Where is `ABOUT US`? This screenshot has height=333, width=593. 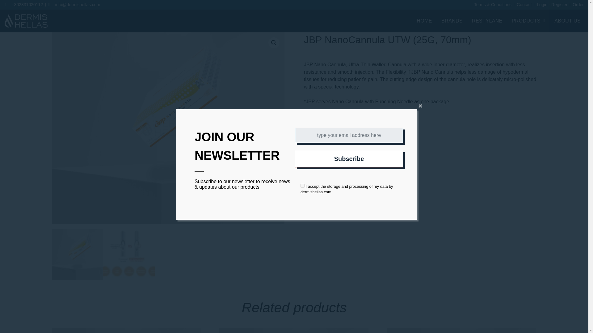 ABOUT US is located at coordinates (567, 21).